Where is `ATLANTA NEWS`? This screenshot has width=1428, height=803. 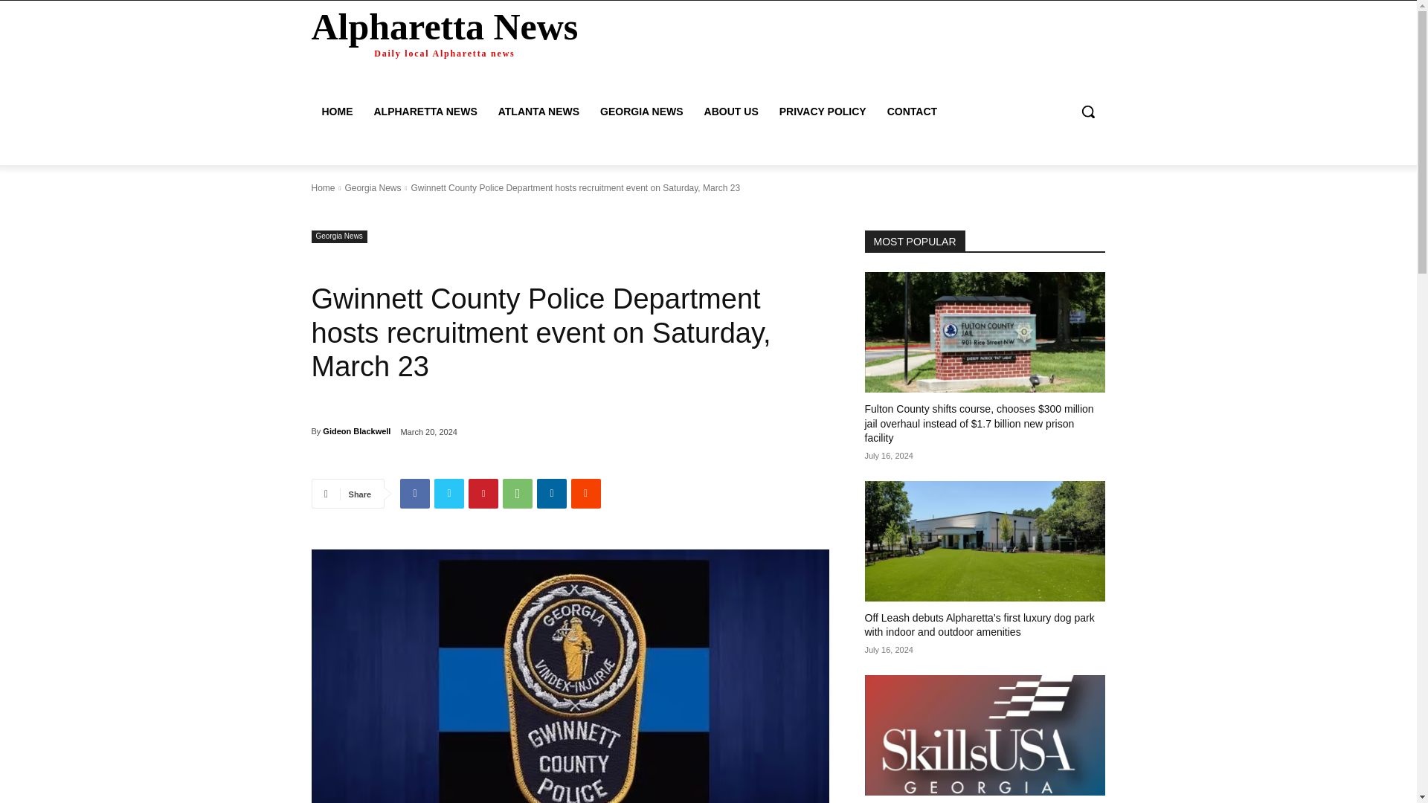 ATLANTA NEWS is located at coordinates (538, 112).